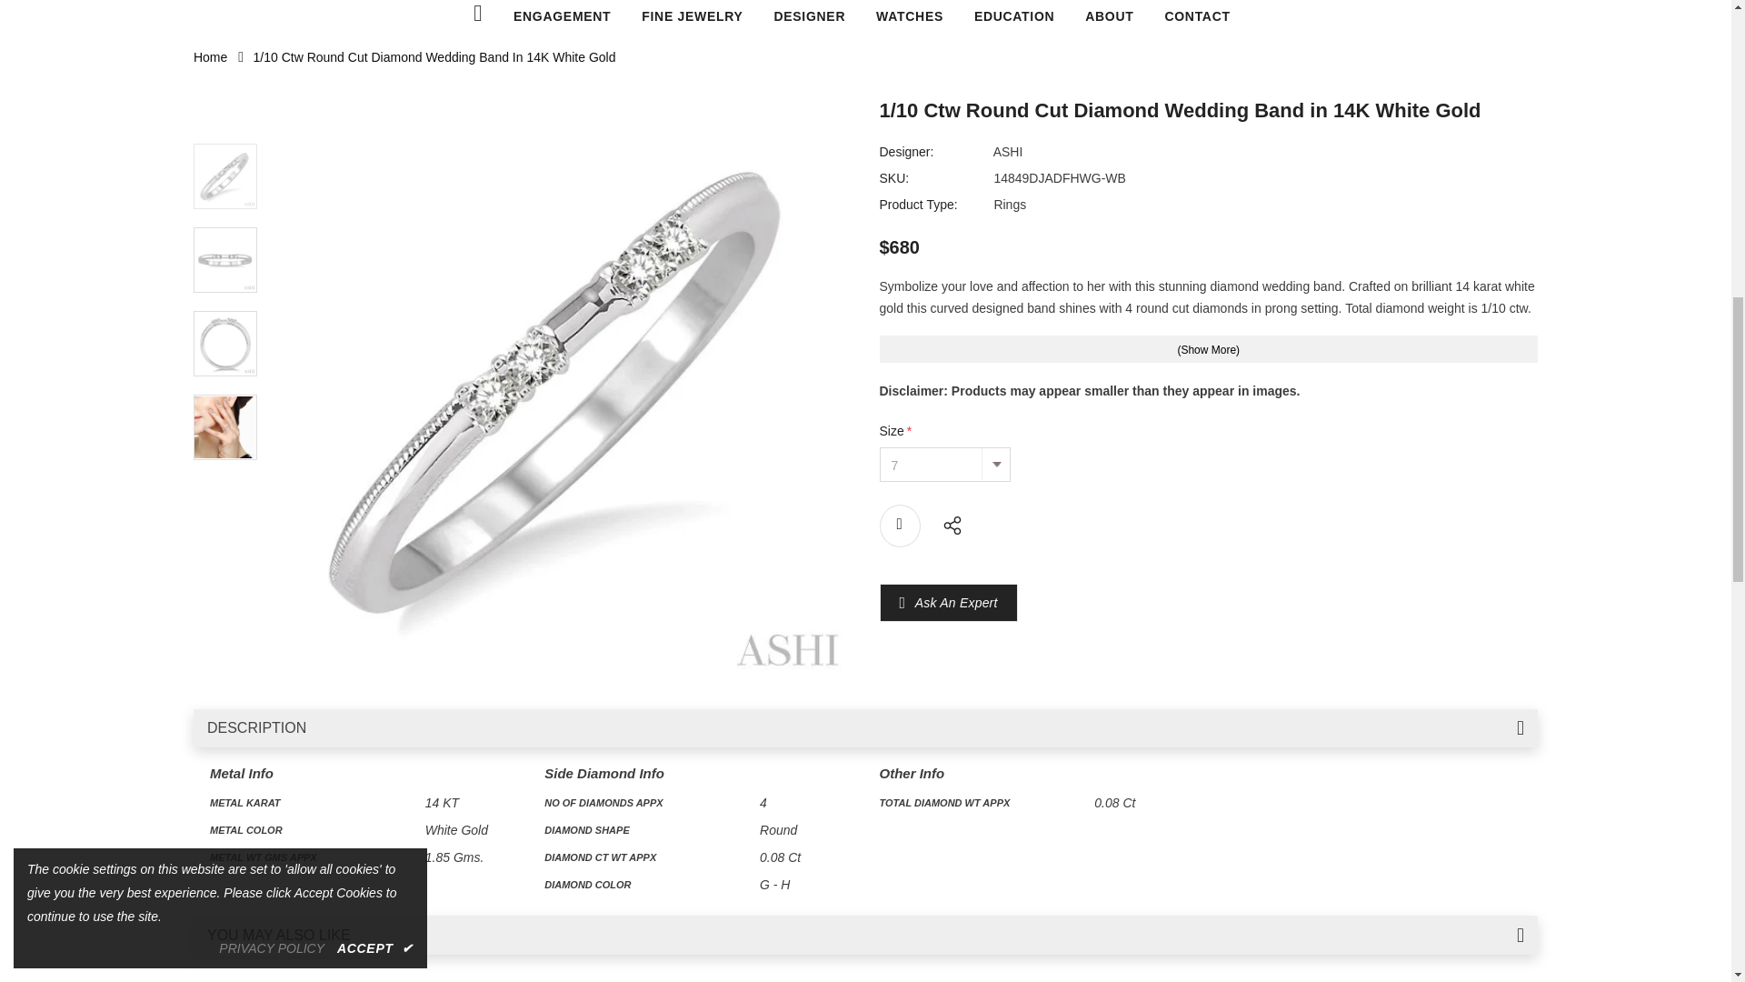 The image size is (1745, 982). Describe the element at coordinates (1013, 16) in the screenshot. I see `EDUCATION` at that location.